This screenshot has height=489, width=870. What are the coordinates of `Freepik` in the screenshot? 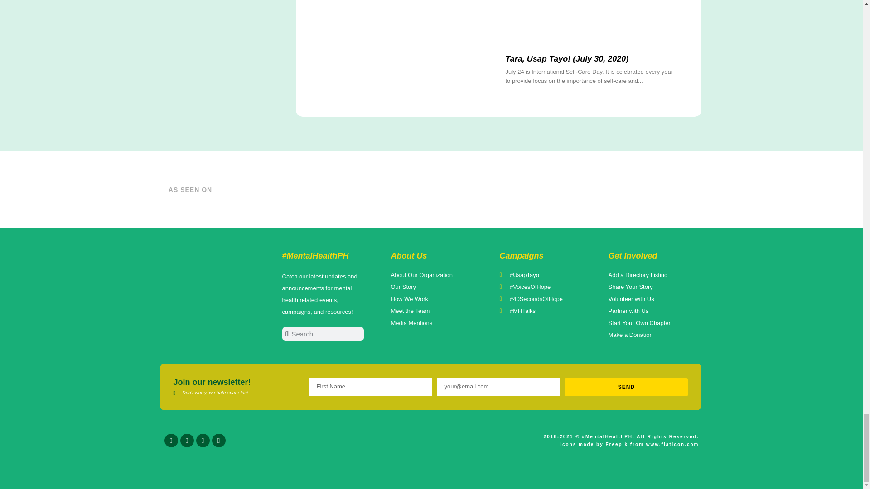 It's located at (617, 445).